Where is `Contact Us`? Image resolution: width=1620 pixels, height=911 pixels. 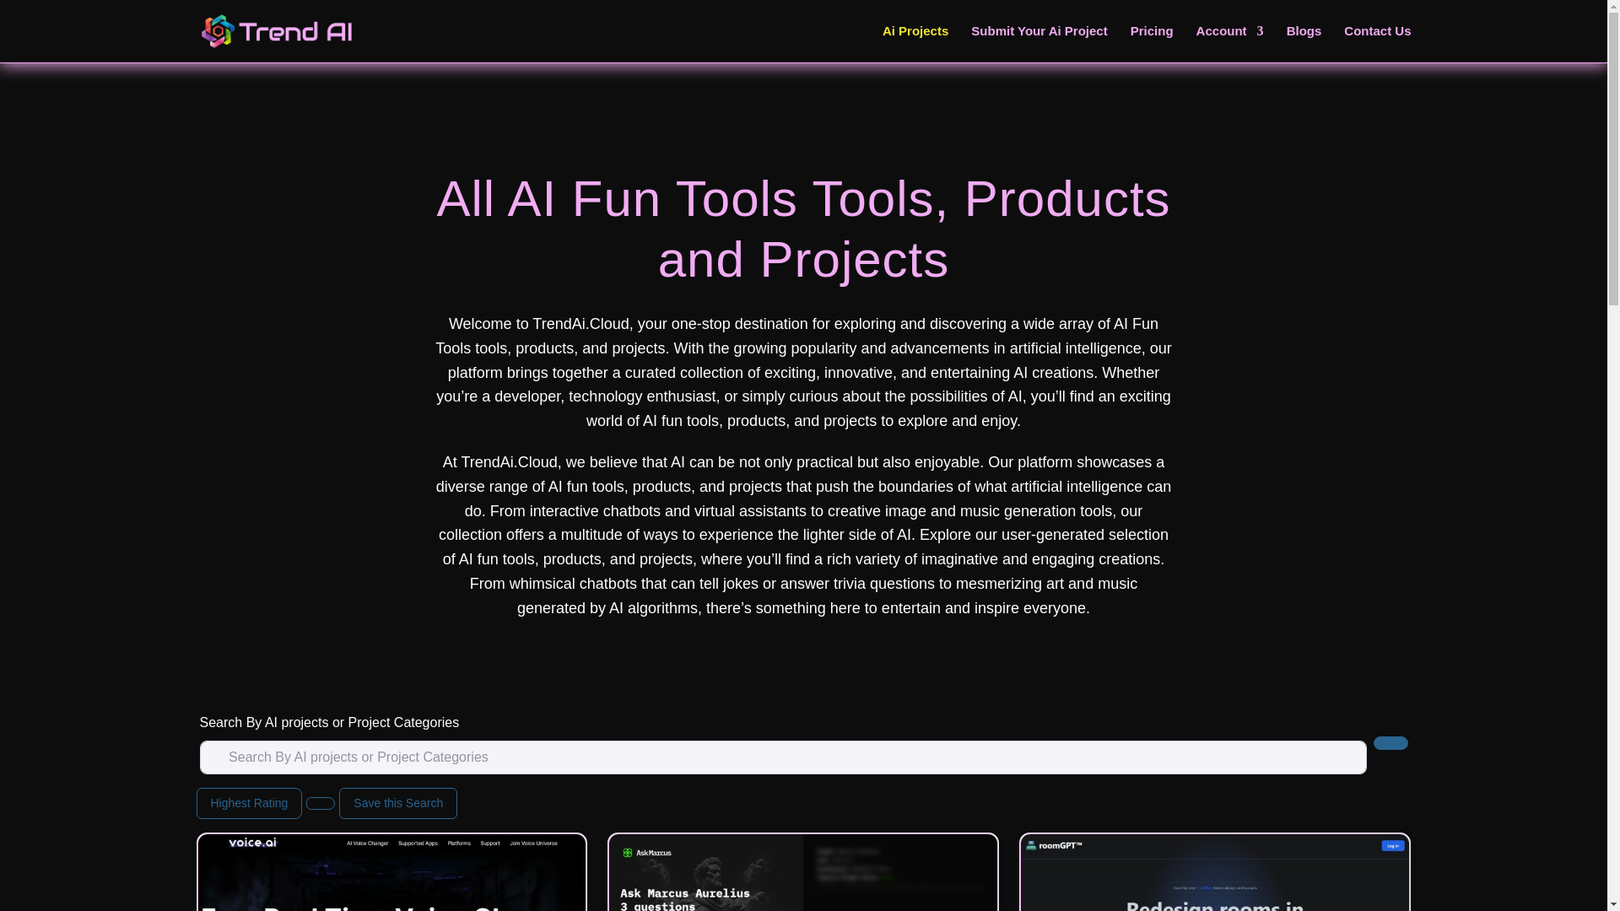
Contact Us is located at coordinates (1377, 44).